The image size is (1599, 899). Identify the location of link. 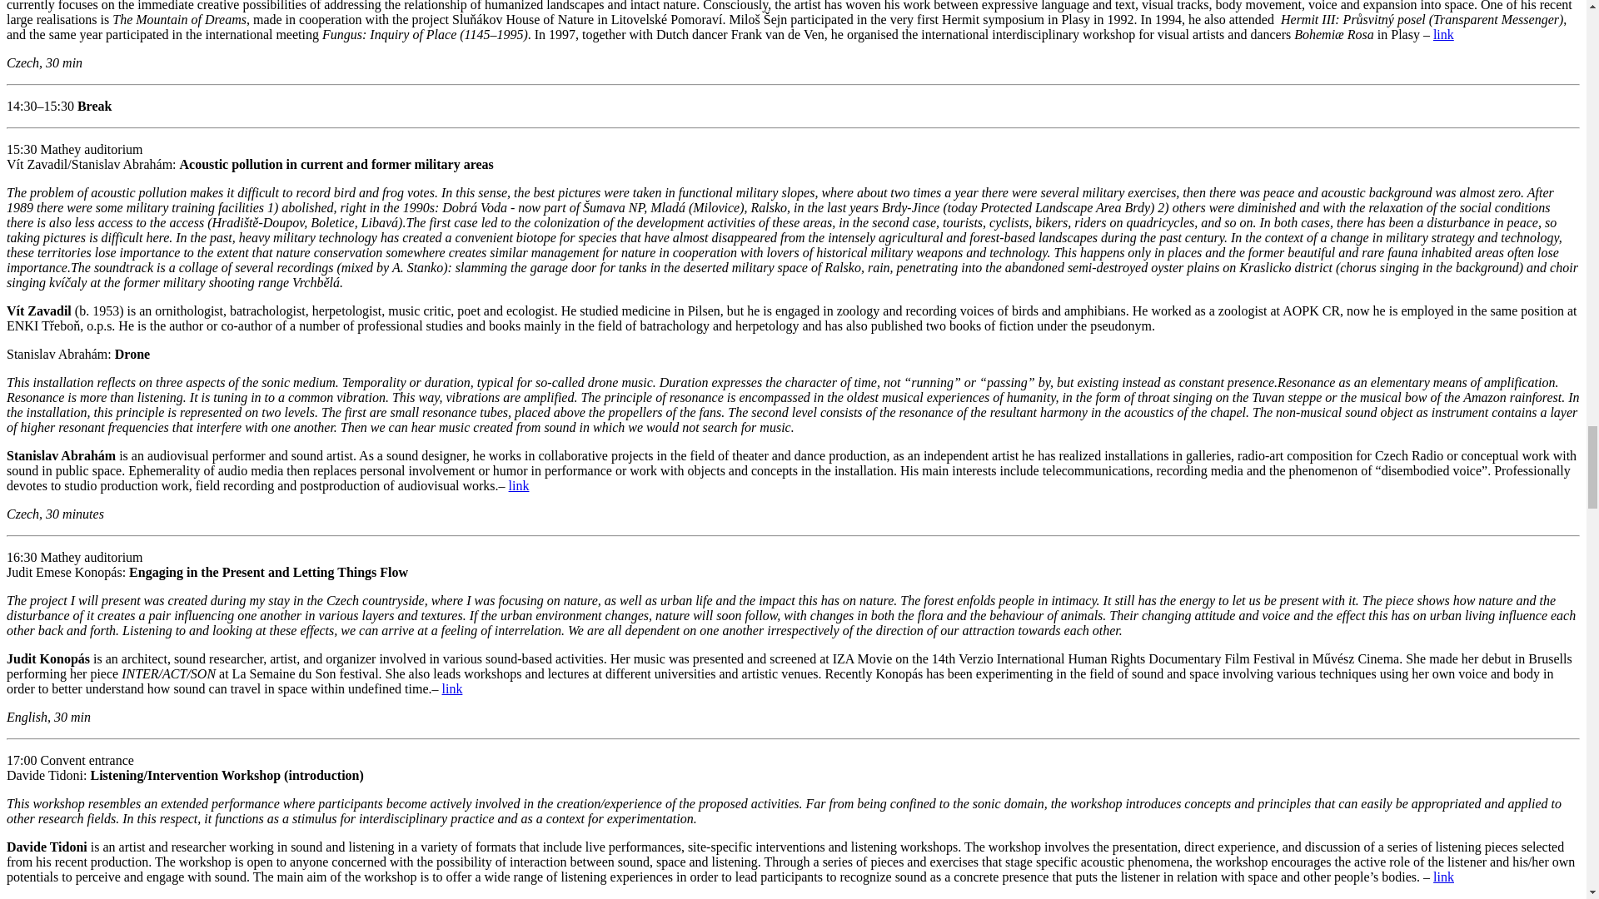
(1442, 877).